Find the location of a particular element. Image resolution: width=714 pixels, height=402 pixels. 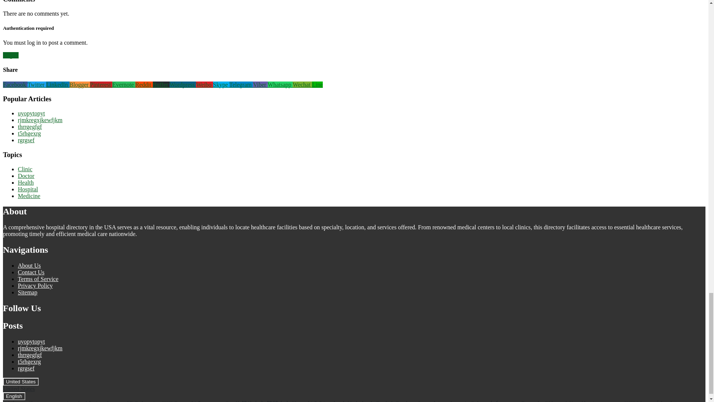

Clinic is located at coordinates (25, 169).